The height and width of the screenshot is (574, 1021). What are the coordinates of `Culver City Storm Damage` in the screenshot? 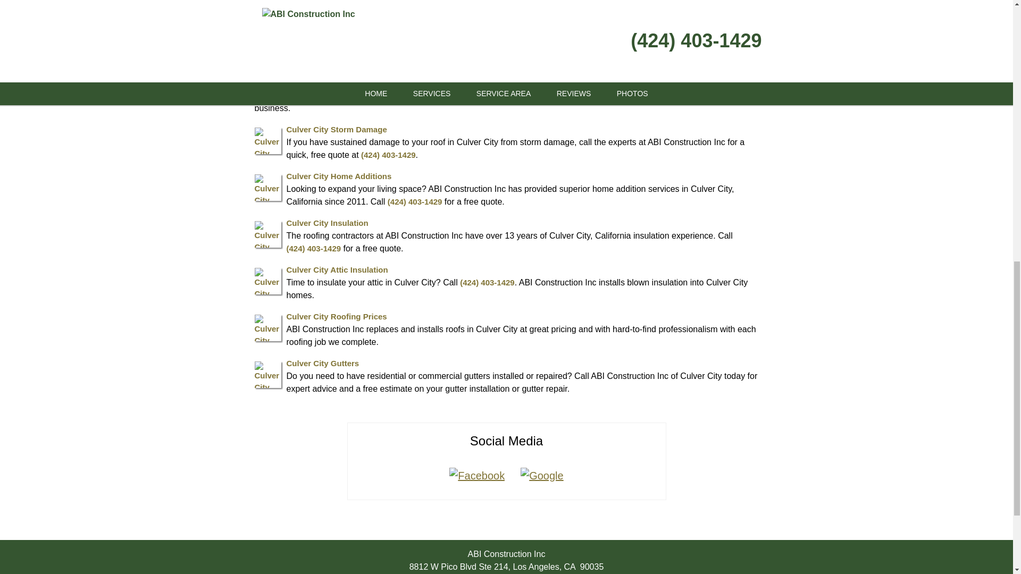 It's located at (336, 129).